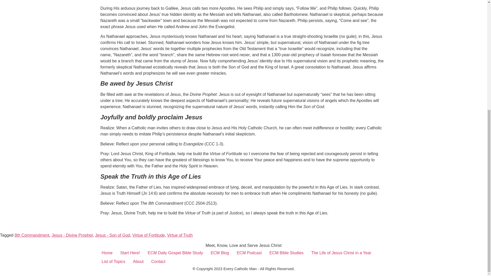 Image resolution: width=491 pixels, height=276 pixels. Describe the element at coordinates (159, 262) in the screenshot. I see `Contact` at that location.